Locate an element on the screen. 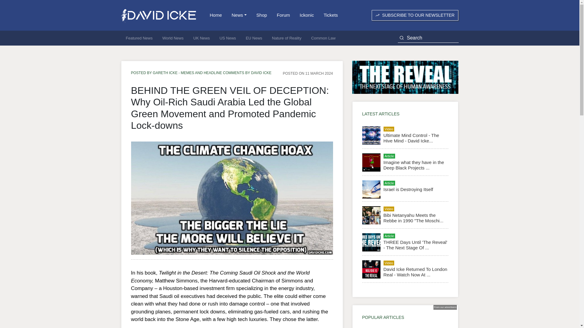 The height and width of the screenshot is (328, 584). Featured News is located at coordinates (139, 38).